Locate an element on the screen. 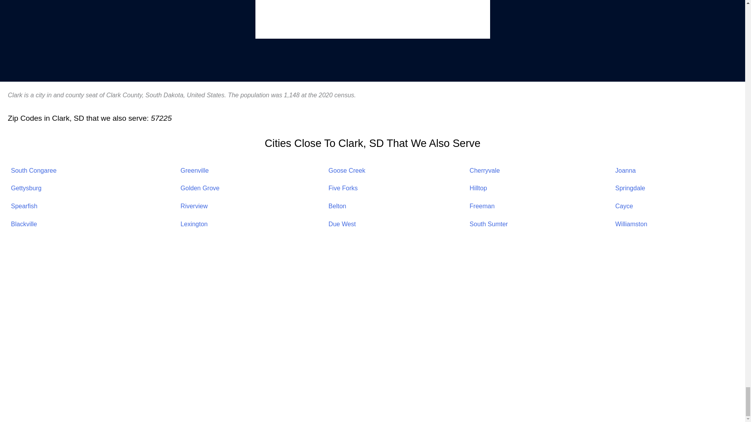 This screenshot has height=422, width=751. Cherryvale is located at coordinates (485, 170).